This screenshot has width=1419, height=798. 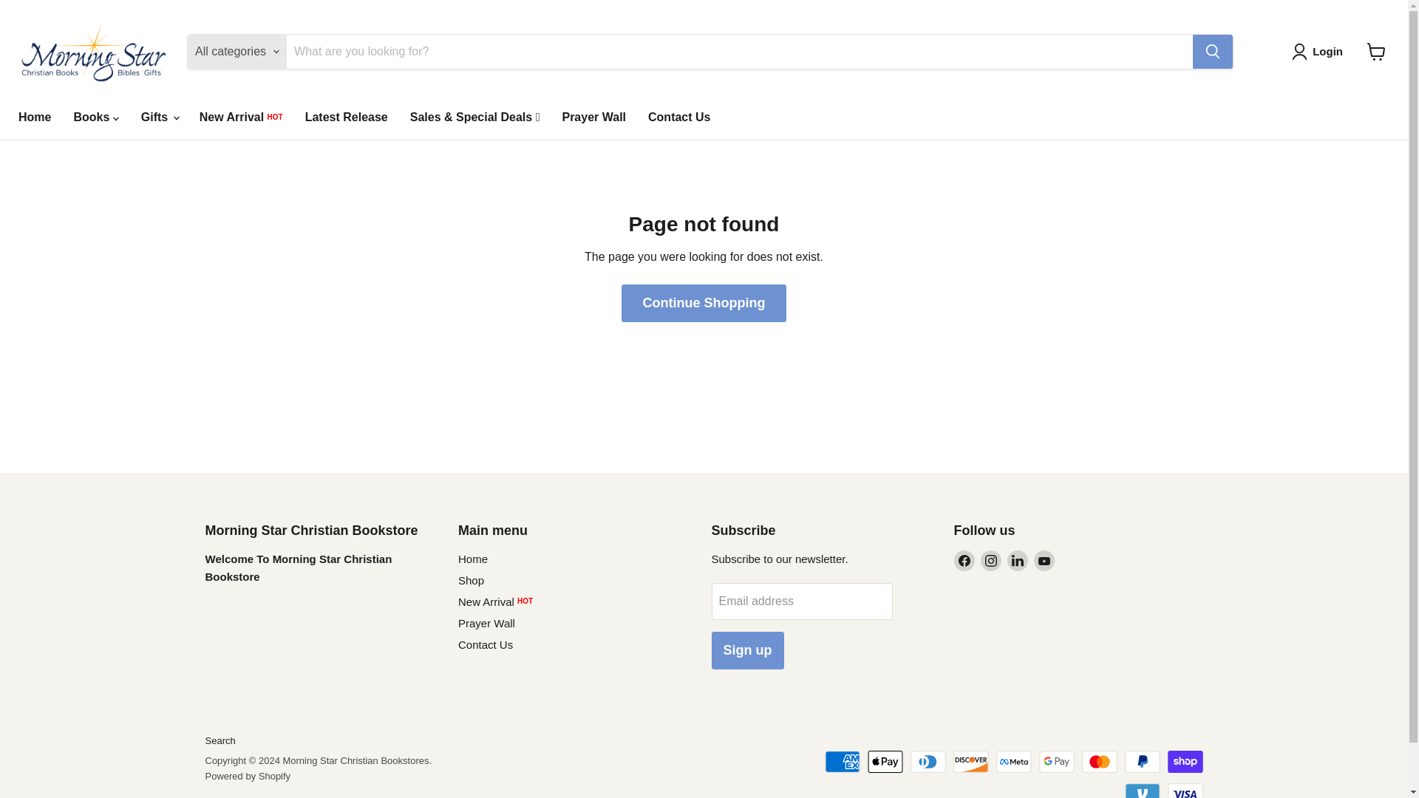 I want to click on Contact Us, so click(x=678, y=117).